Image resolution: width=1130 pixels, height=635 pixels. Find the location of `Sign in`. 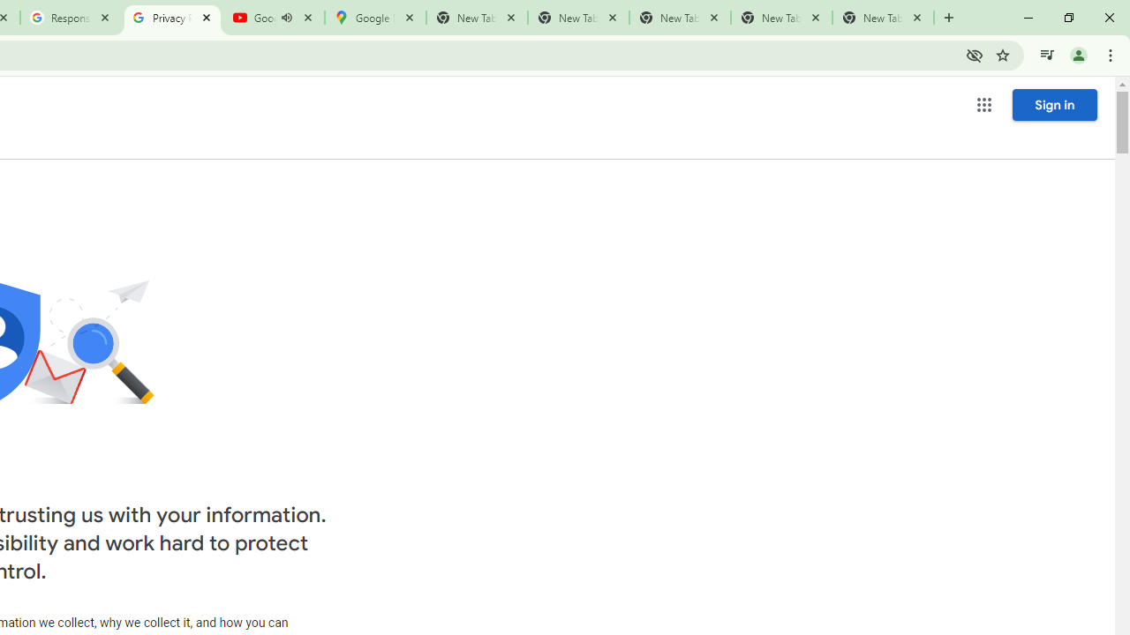

Sign in is located at coordinates (1054, 104).